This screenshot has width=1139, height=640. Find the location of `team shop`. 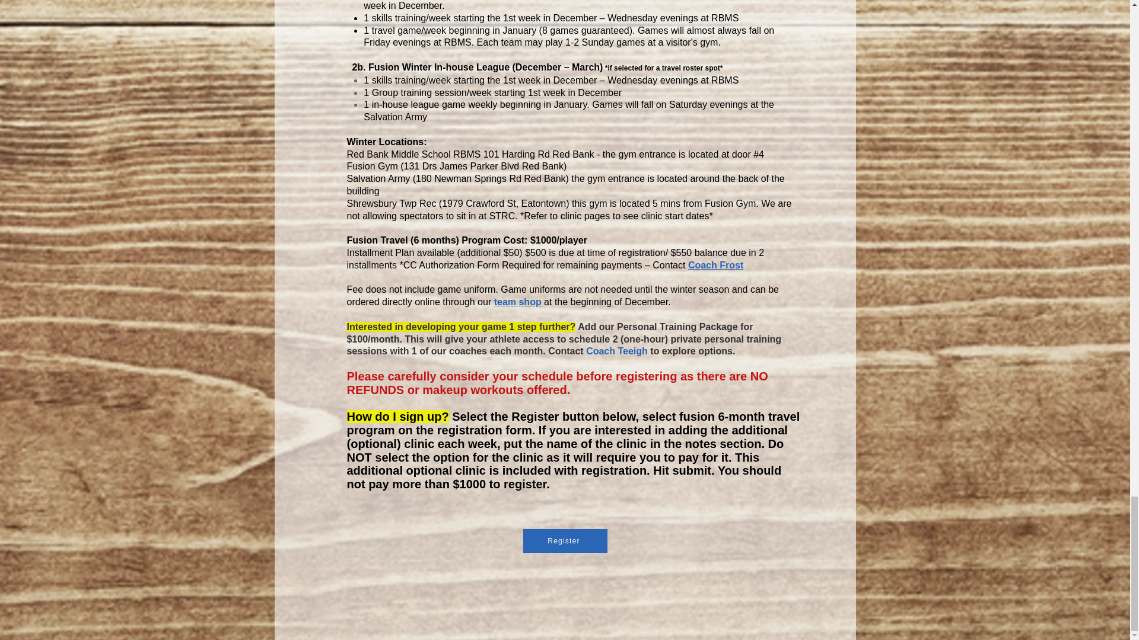

team shop is located at coordinates (518, 302).